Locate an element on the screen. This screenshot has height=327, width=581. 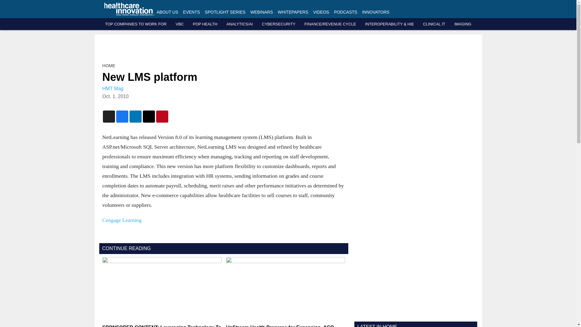
TOP COMPANIES TO WORK FOR is located at coordinates (136, 24).